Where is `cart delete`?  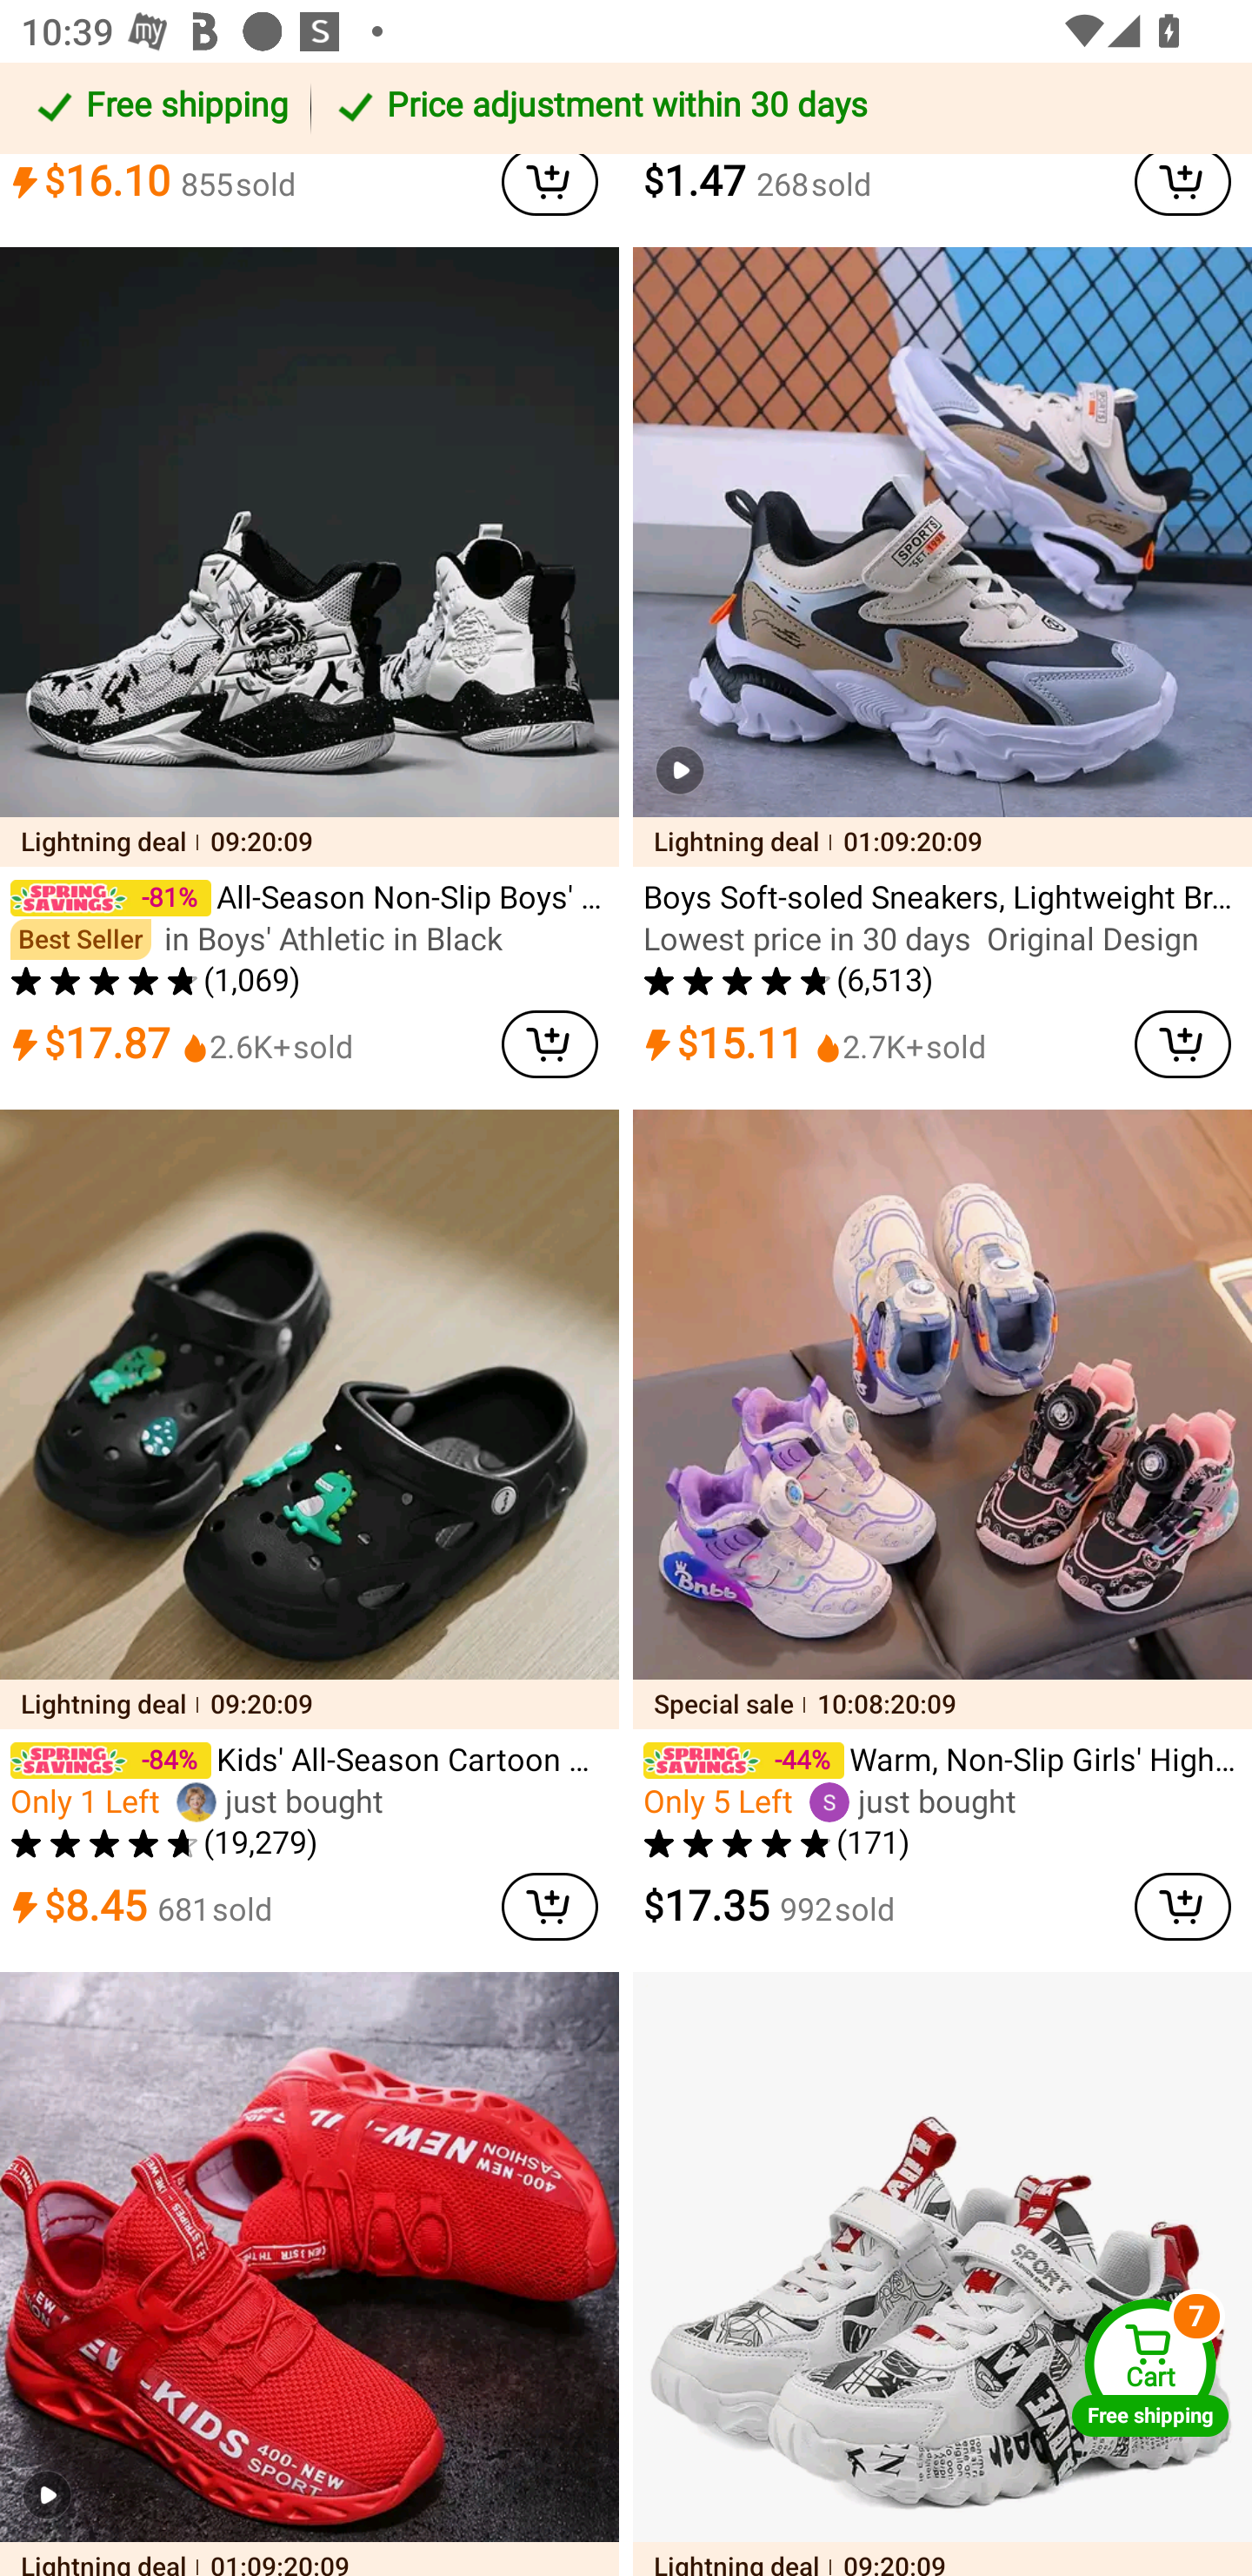 cart delete is located at coordinates (1182, 1906).